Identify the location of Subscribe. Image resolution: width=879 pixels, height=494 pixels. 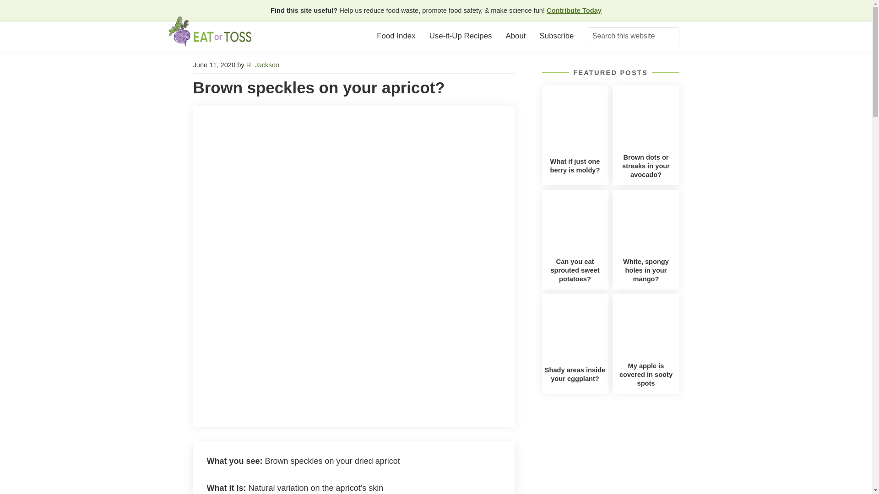
(557, 37).